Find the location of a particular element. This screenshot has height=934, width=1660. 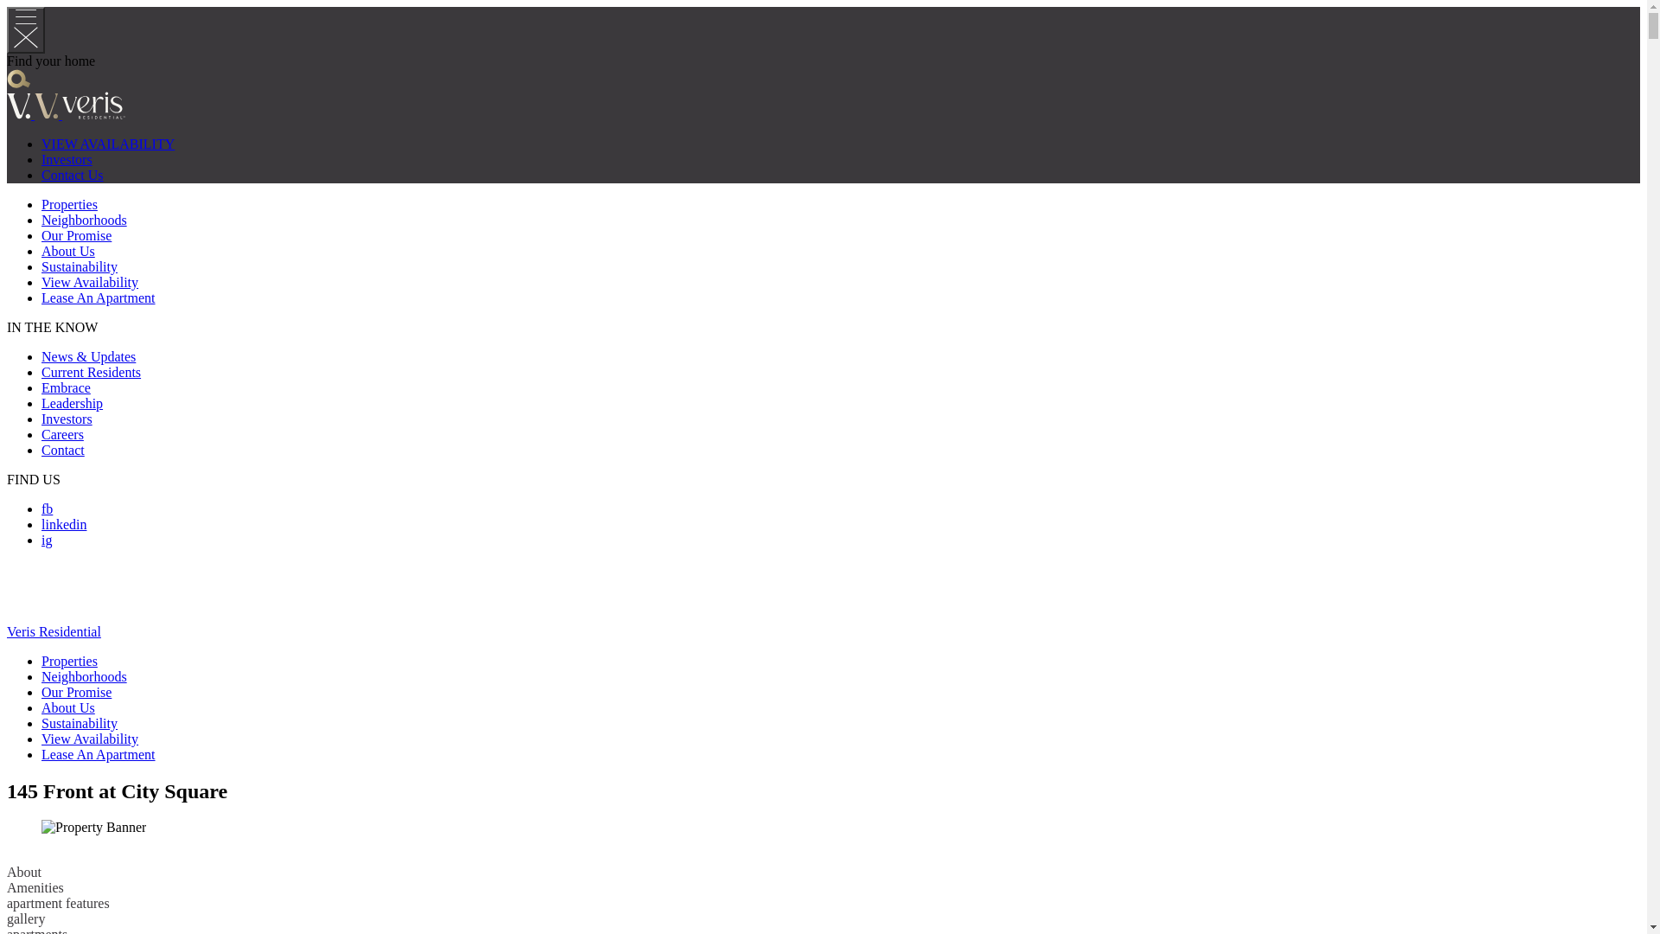

About Us is located at coordinates (68, 707).